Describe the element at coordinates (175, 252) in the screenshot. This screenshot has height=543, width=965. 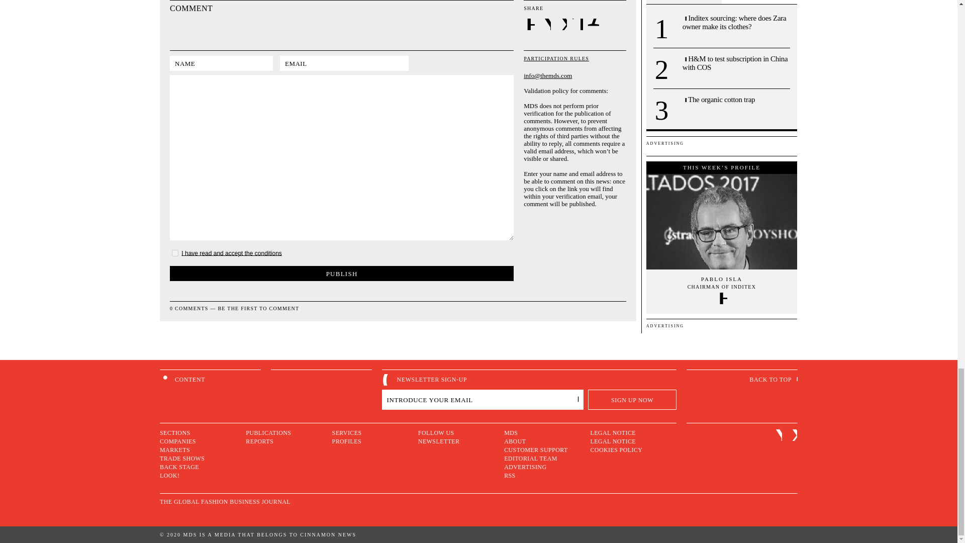
I see `1` at that location.